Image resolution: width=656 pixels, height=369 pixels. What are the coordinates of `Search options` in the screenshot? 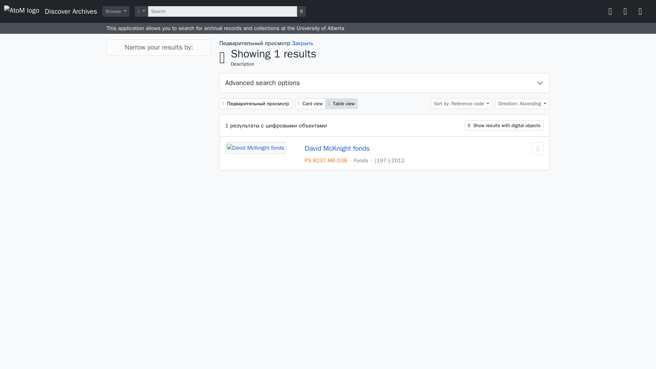 It's located at (141, 11).